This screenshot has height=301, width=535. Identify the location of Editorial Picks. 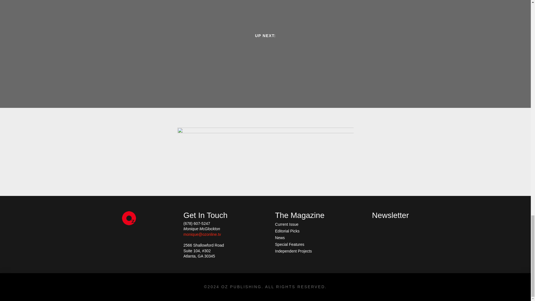
(287, 231).